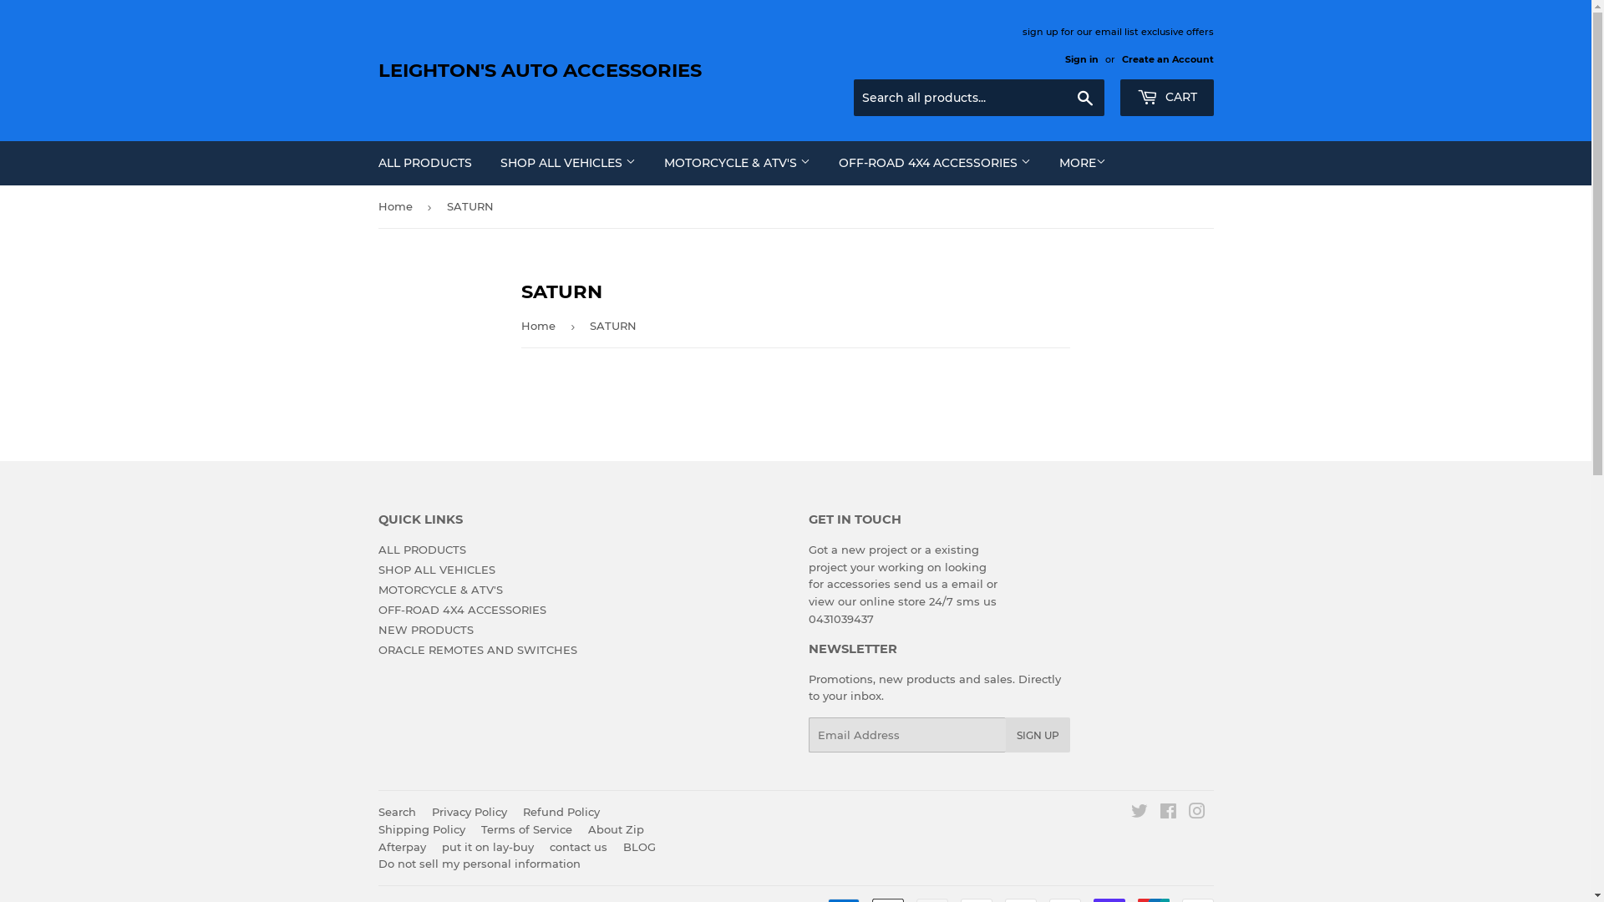  Describe the element at coordinates (401, 847) in the screenshot. I see `Afterpay` at that location.